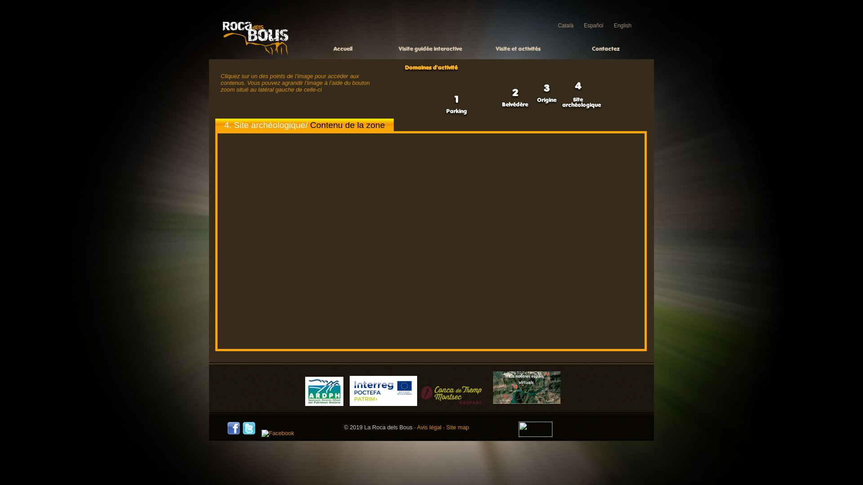  I want to click on Contactez, so click(606, 49).